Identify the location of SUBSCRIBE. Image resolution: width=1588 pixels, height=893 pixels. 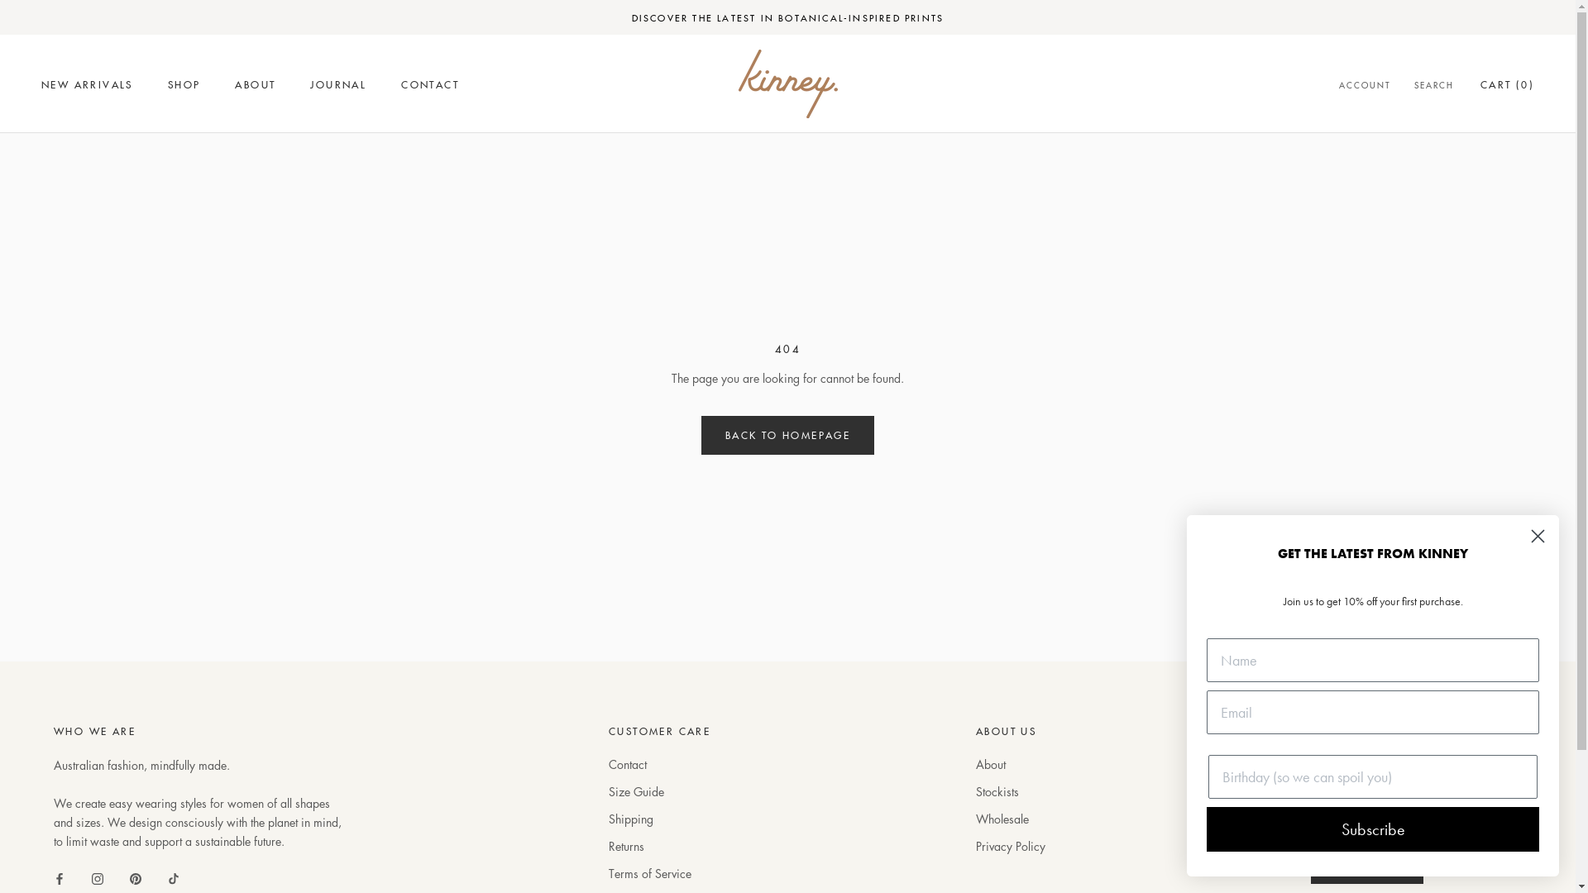
(1367, 865).